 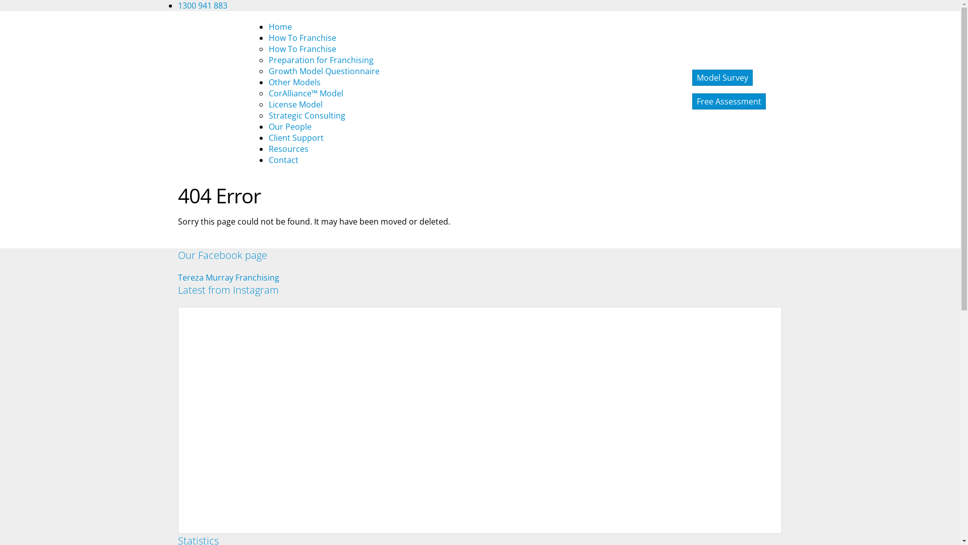 I want to click on Contact, so click(x=283, y=160).